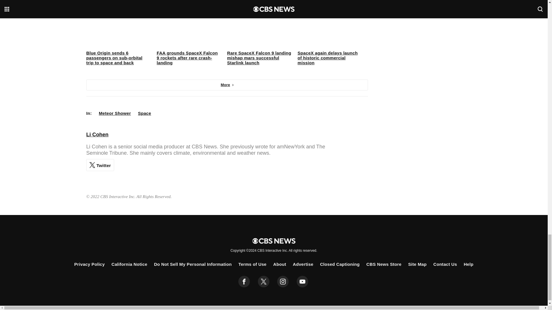  Describe the element at coordinates (302, 282) in the screenshot. I see `youtube` at that location.